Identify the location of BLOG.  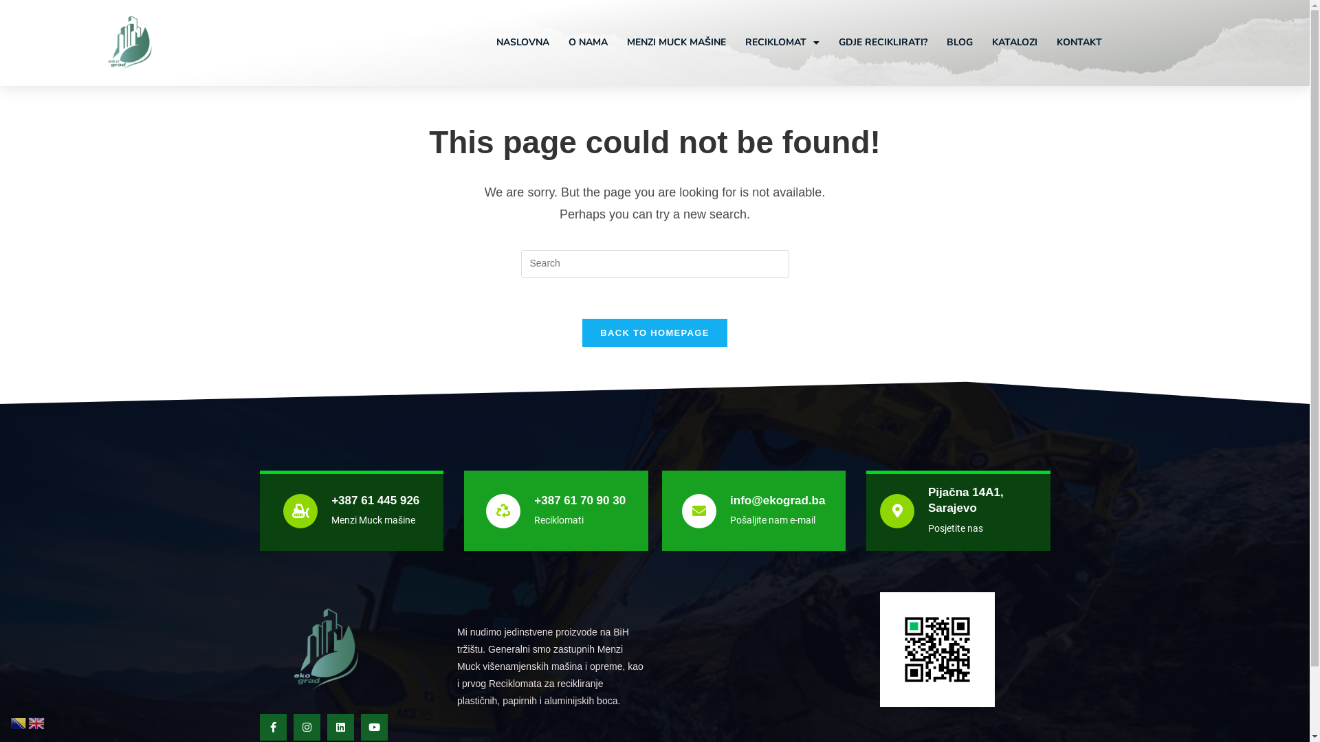
(960, 43).